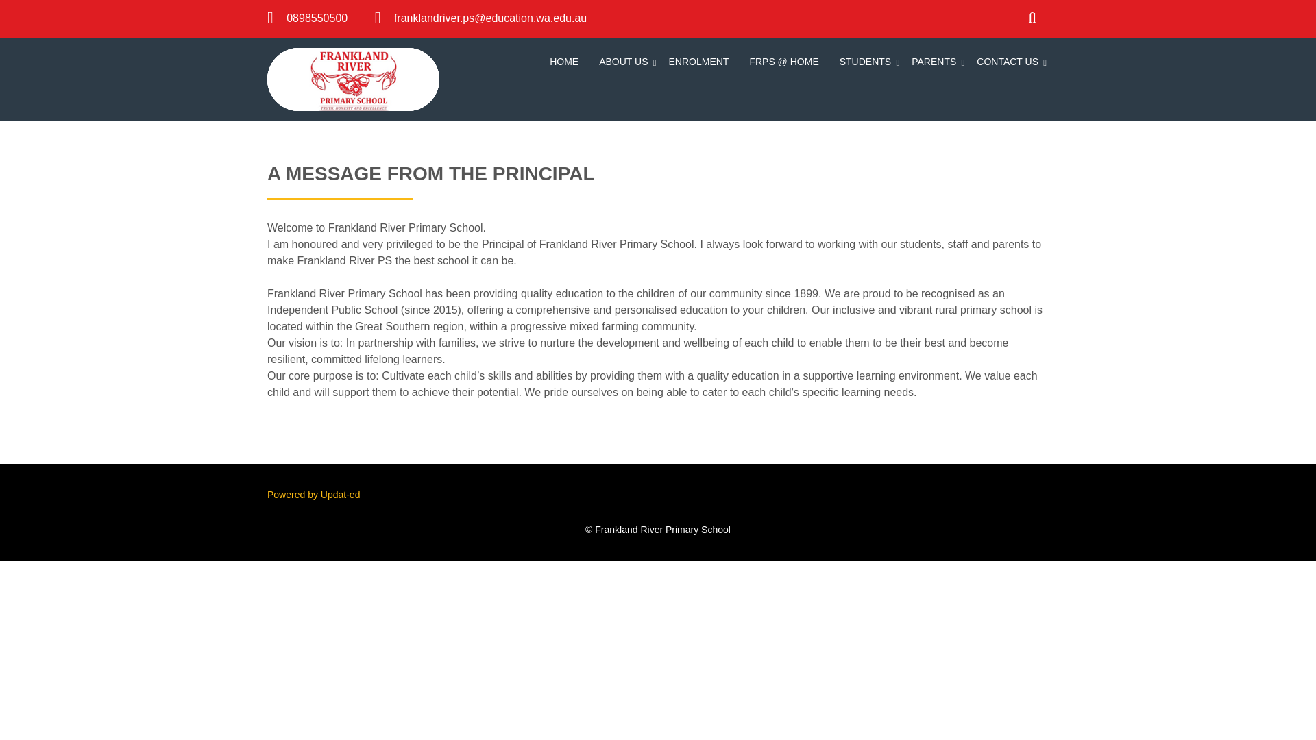  I want to click on PARENTS, so click(934, 63).